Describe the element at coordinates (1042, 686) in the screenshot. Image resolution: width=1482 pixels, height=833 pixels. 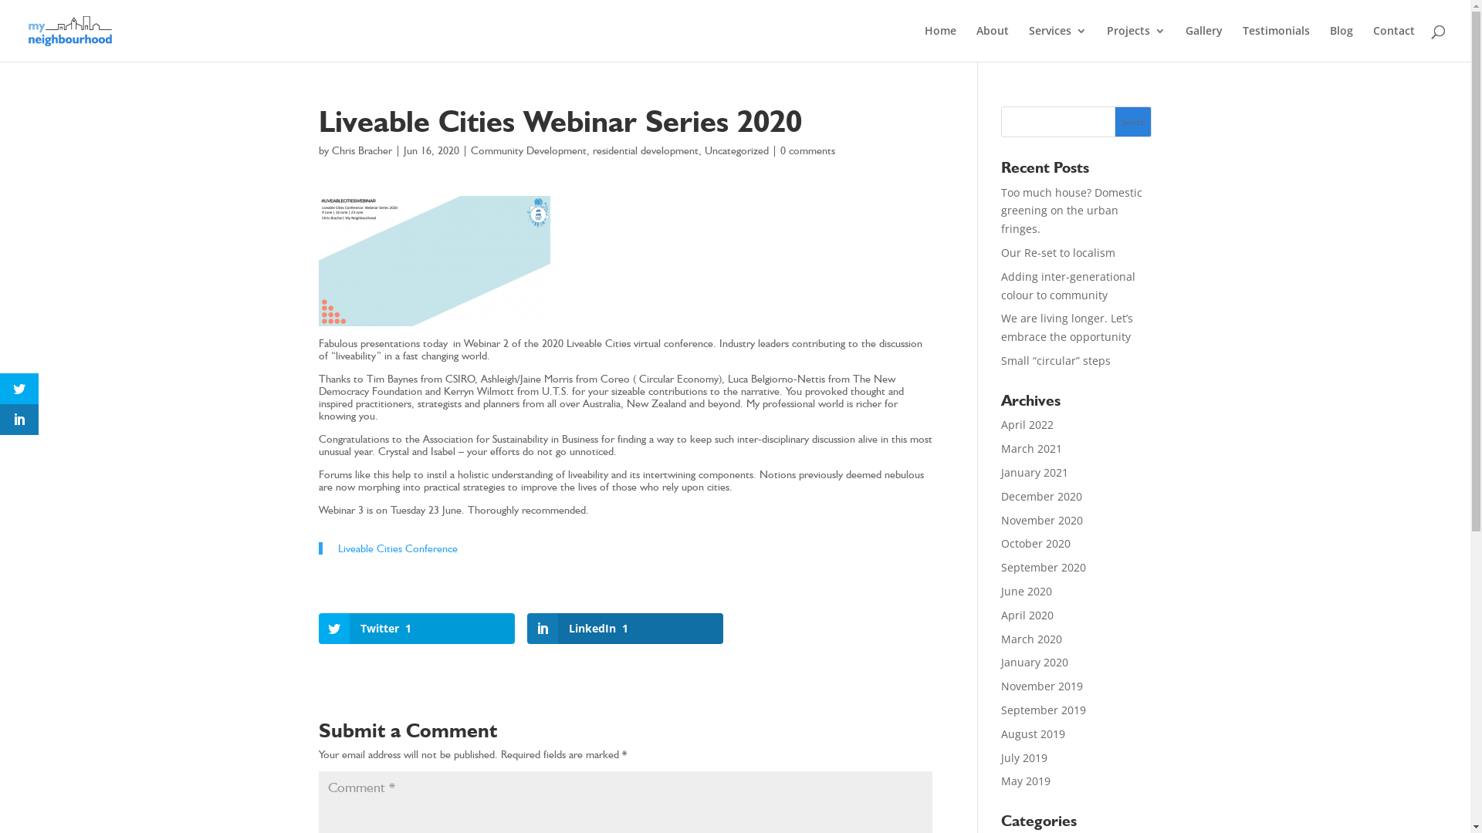
I see `November 2019` at that location.